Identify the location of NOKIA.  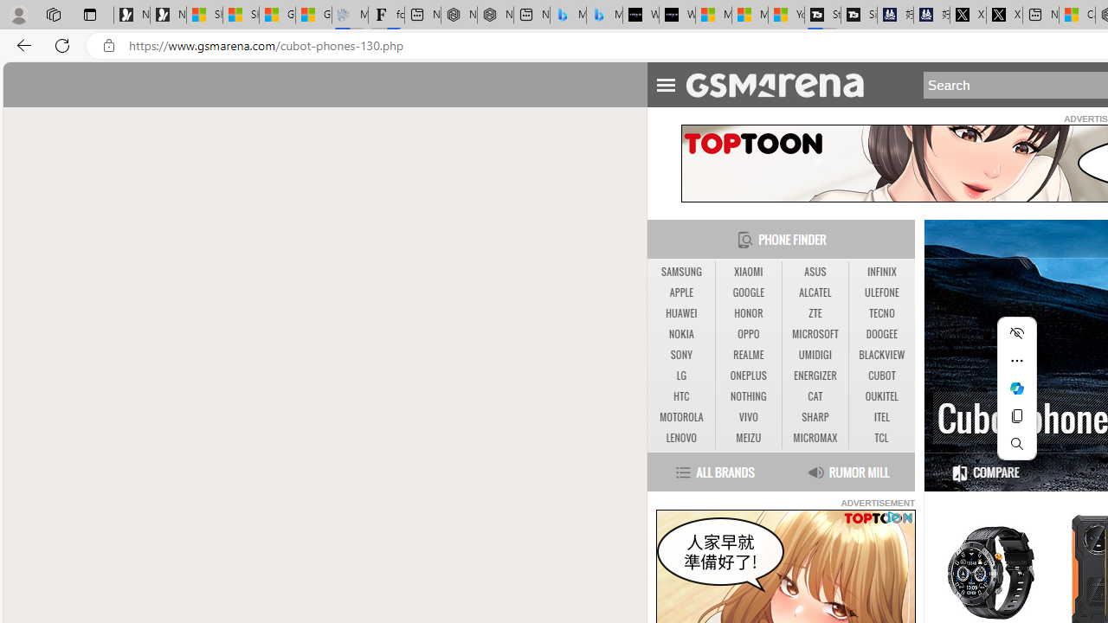
(680, 334).